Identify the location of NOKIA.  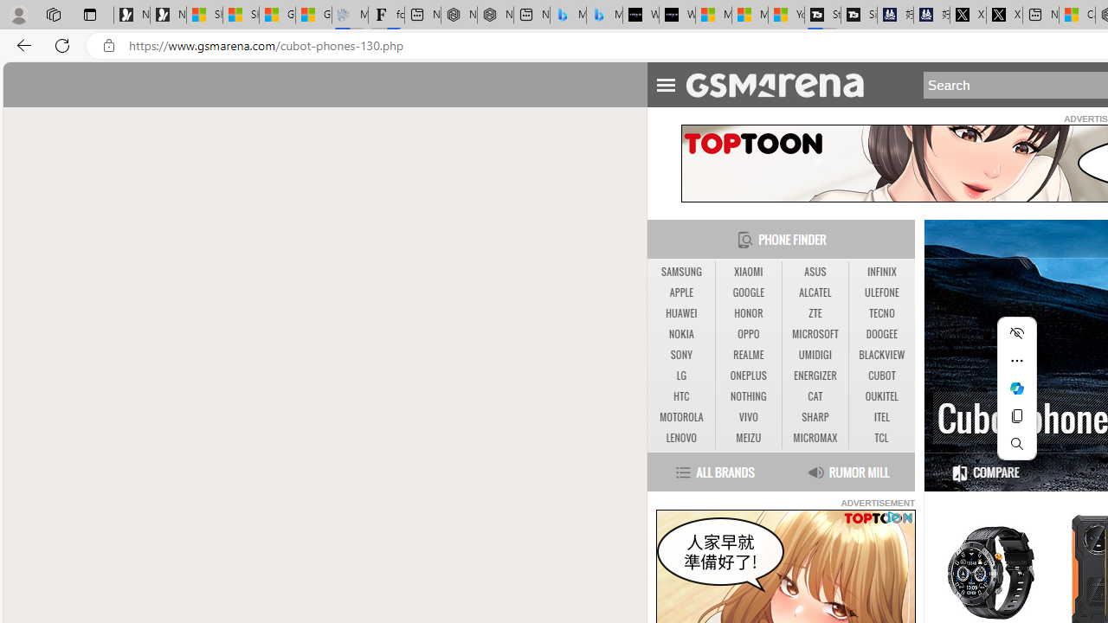
(680, 334).